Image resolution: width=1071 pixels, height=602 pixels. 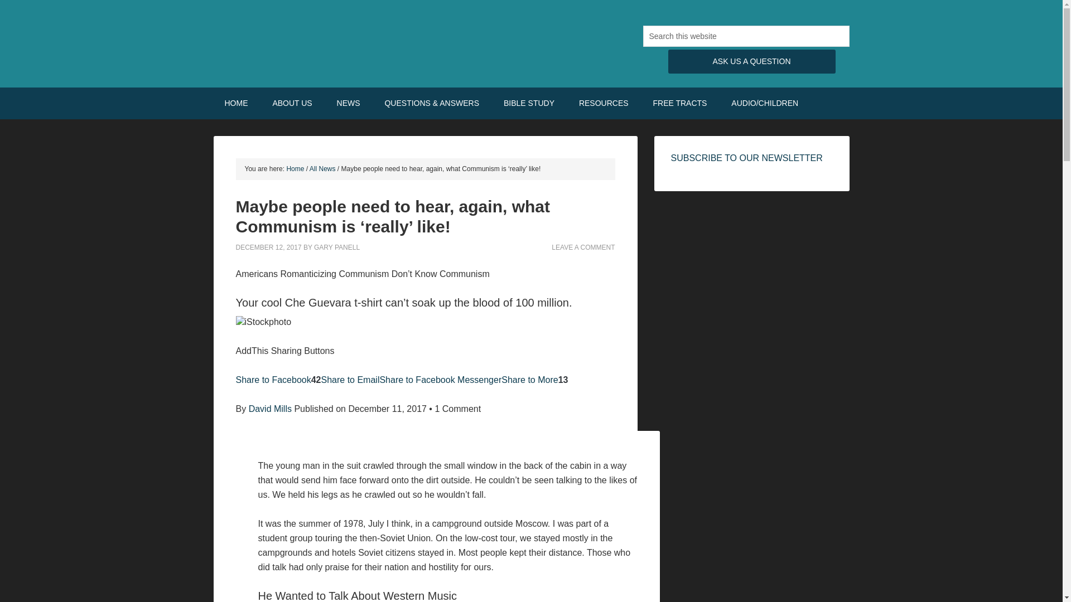 I want to click on BIBLE CHRISTIAN, so click(x=308, y=39).